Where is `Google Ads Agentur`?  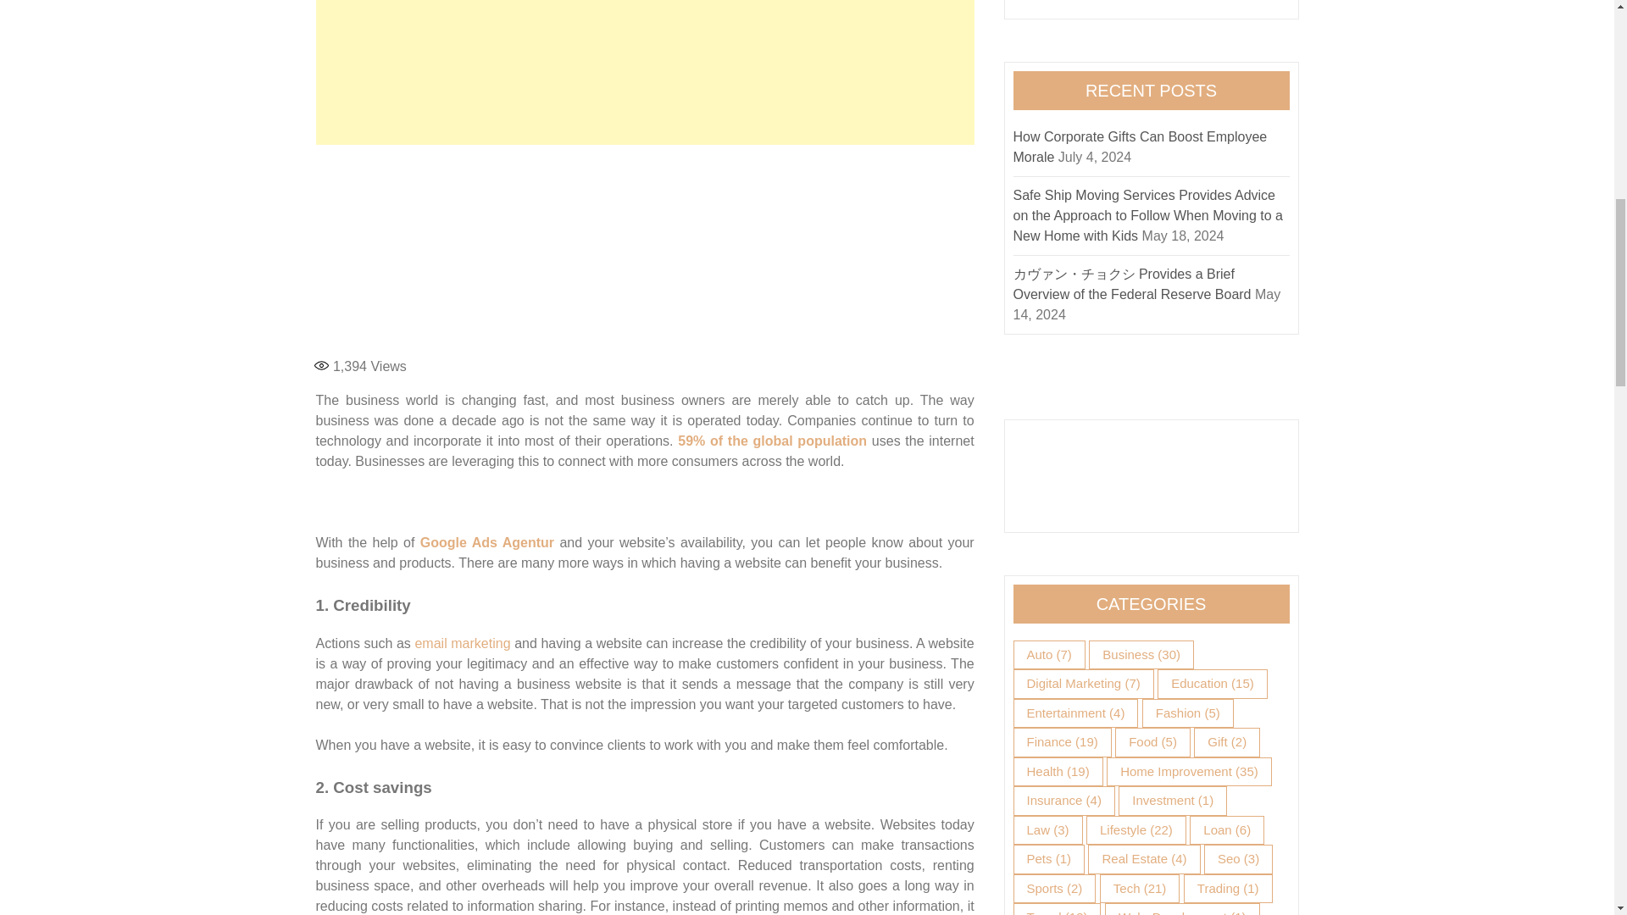 Google Ads Agentur is located at coordinates (486, 542).